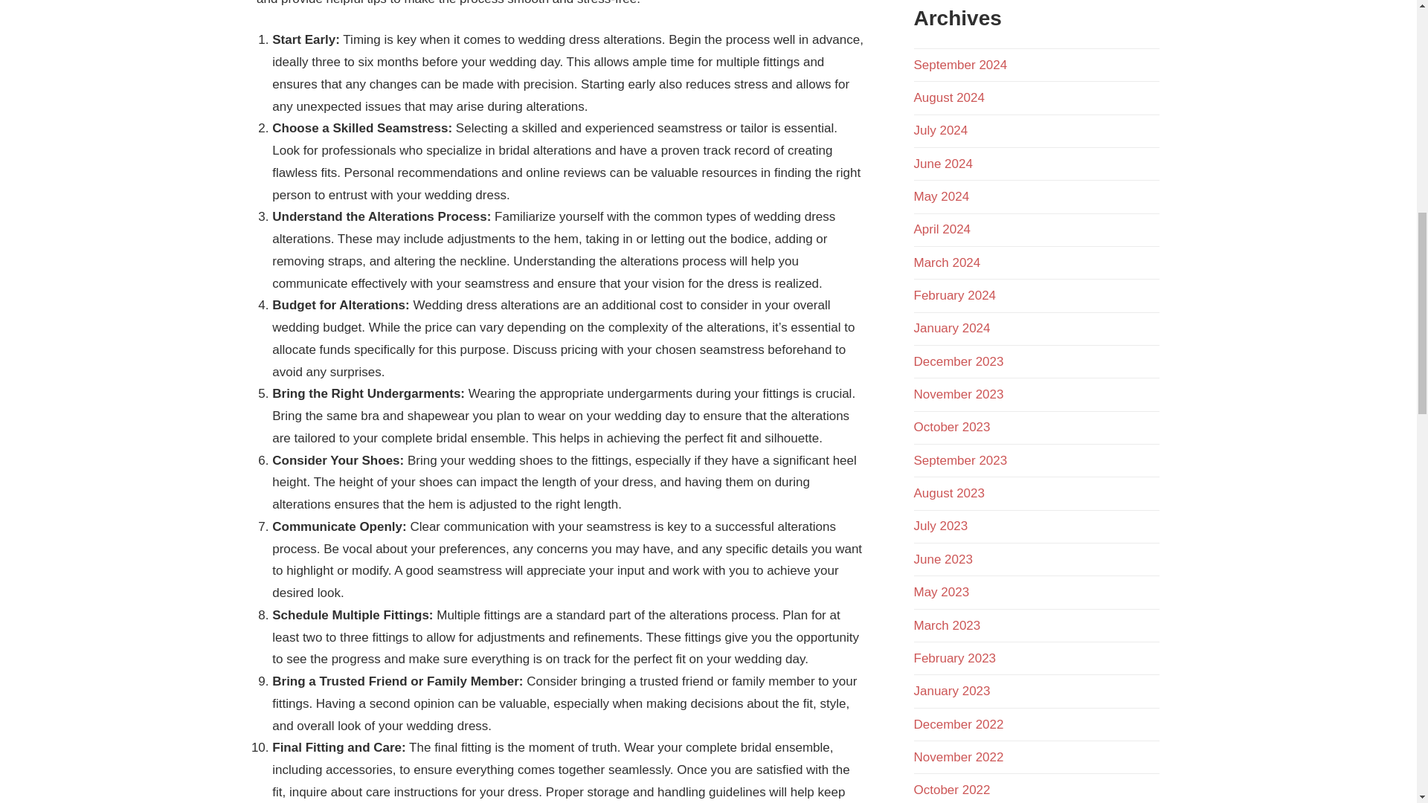 Image resolution: width=1428 pixels, height=803 pixels. I want to click on July 2023, so click(940, 526).